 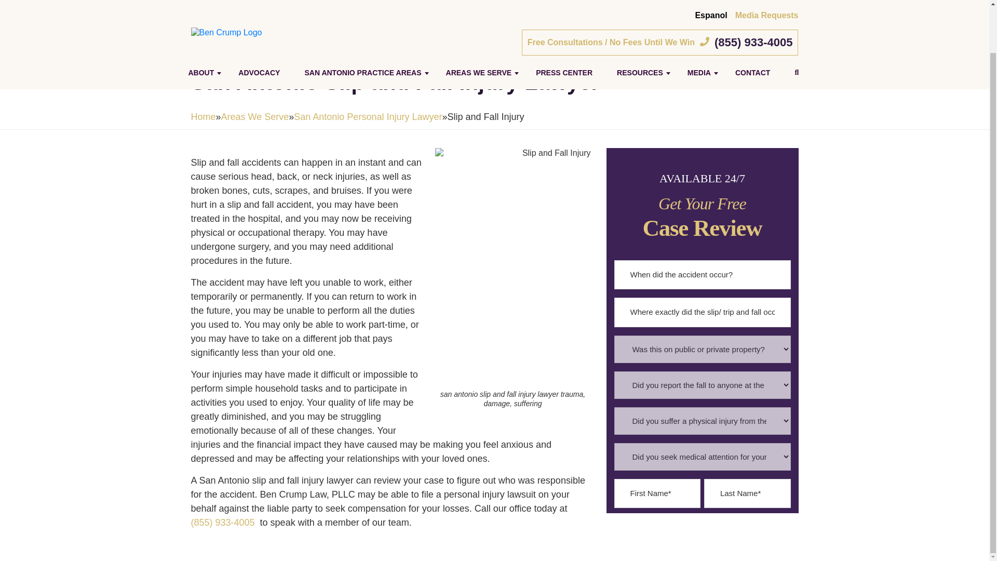 I want to click on MEDIA, so click(x=699, y=22).